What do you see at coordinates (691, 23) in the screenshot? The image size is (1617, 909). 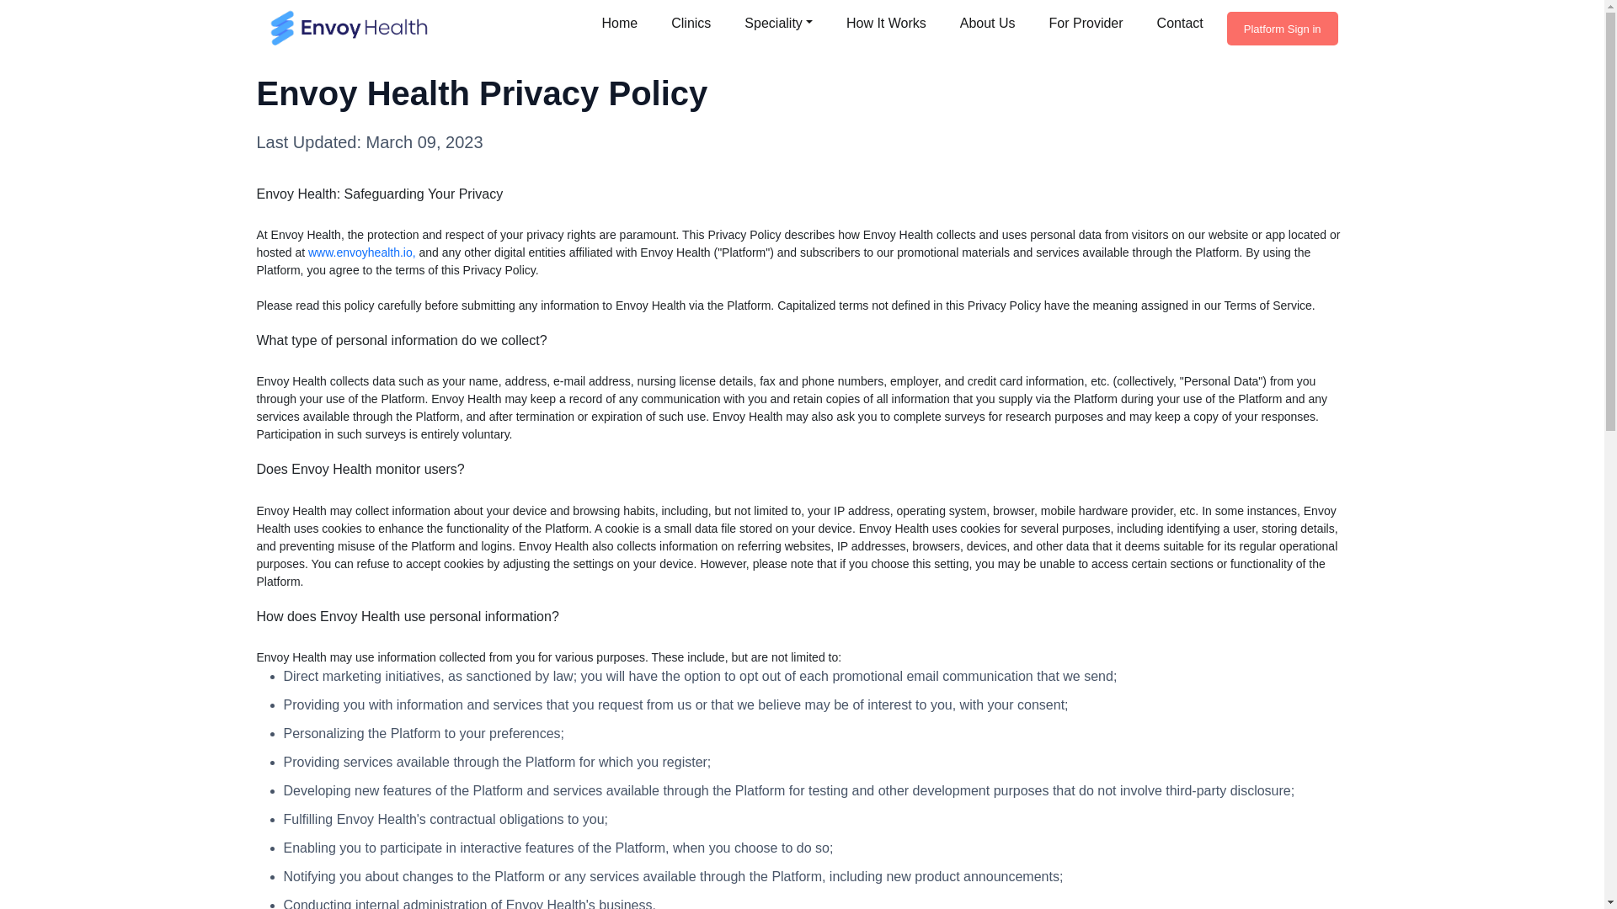 I see `Clinics` at bounding box center [691, 23].